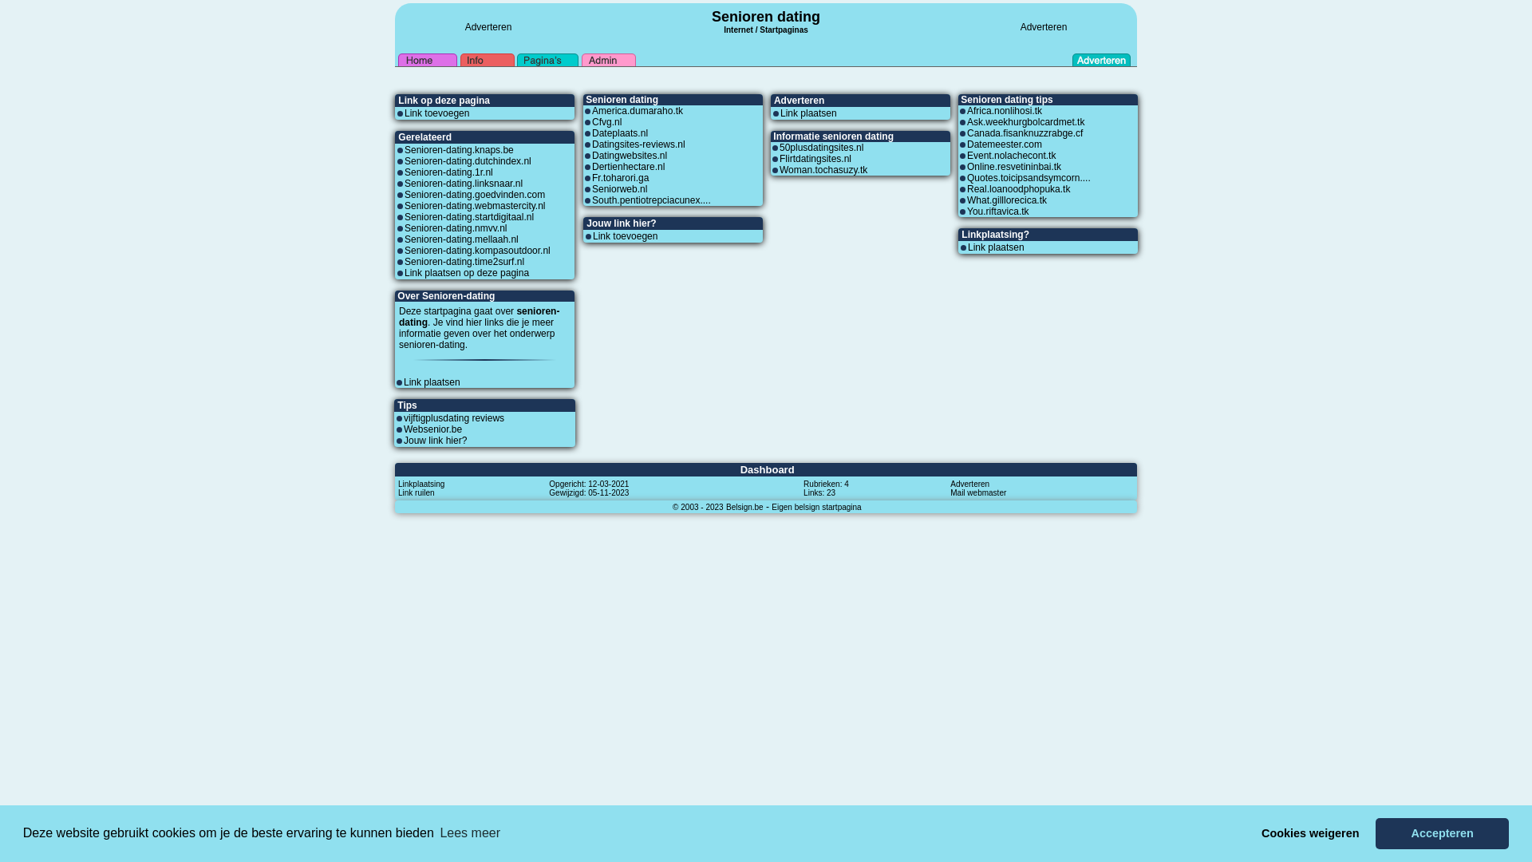 Image resolution: width=1532 pixels, height=862 pixels. What do you see at coordinates (432, 382) in the screenshot?
I see `Link plaatsen` at bounding box center [432, 382].